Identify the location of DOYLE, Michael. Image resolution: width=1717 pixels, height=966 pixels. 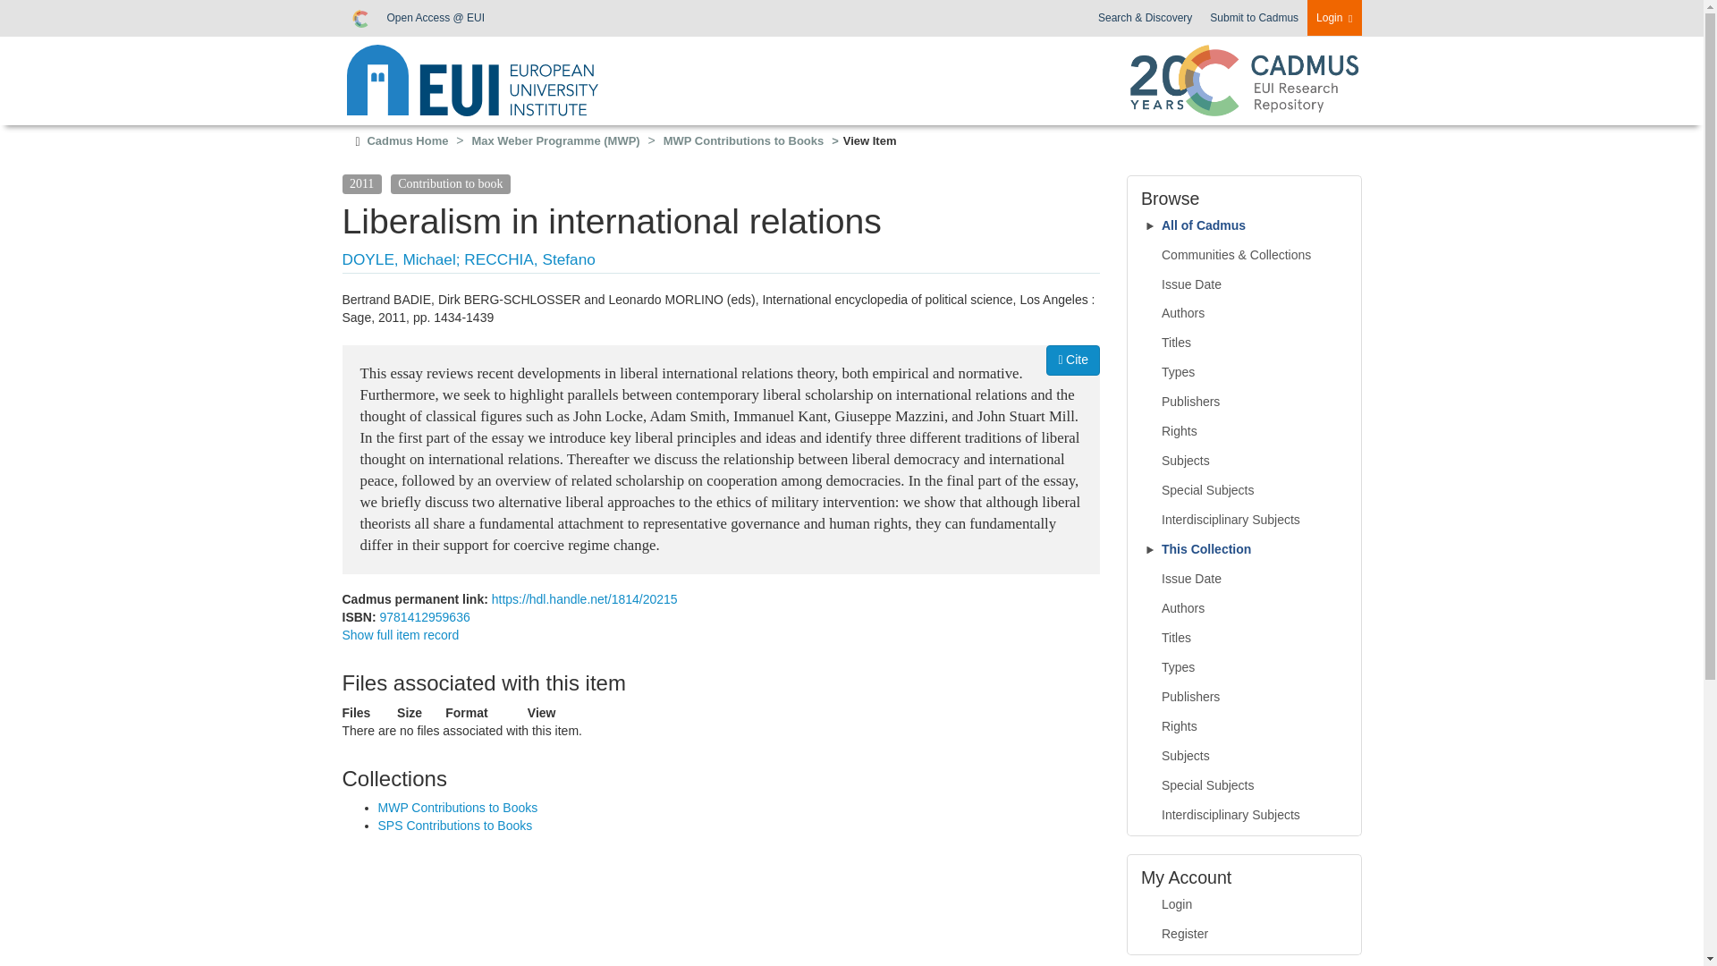
(398, 259).